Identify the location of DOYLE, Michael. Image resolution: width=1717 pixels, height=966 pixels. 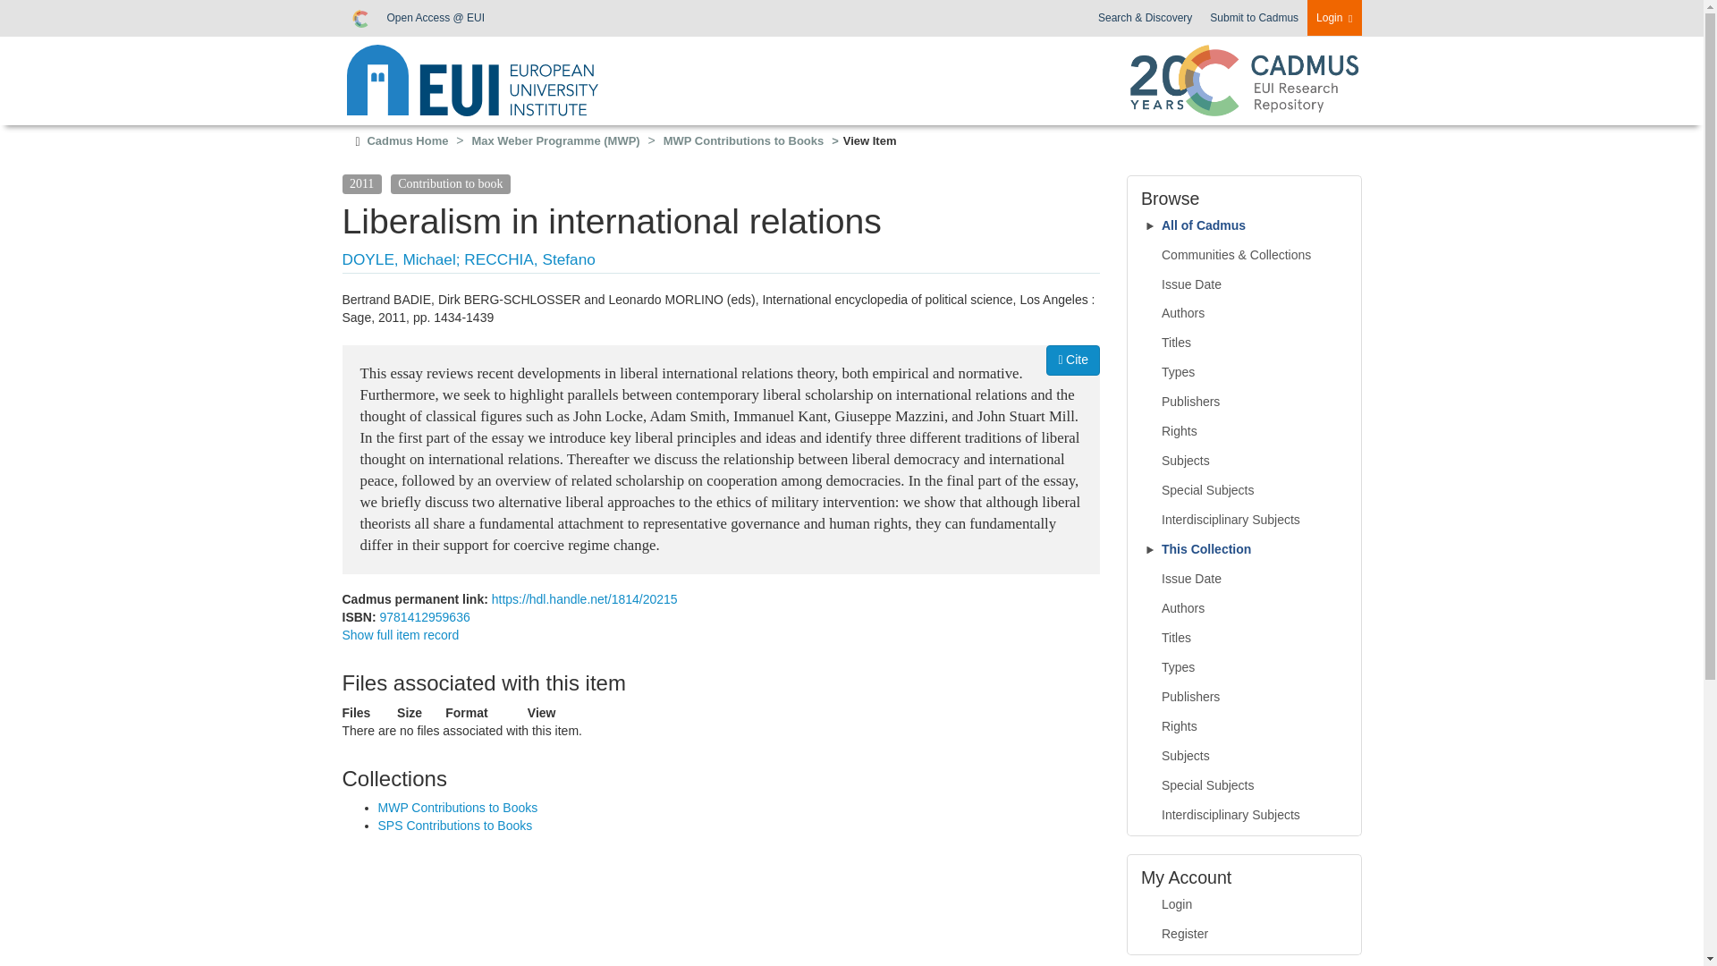
(398, 259).